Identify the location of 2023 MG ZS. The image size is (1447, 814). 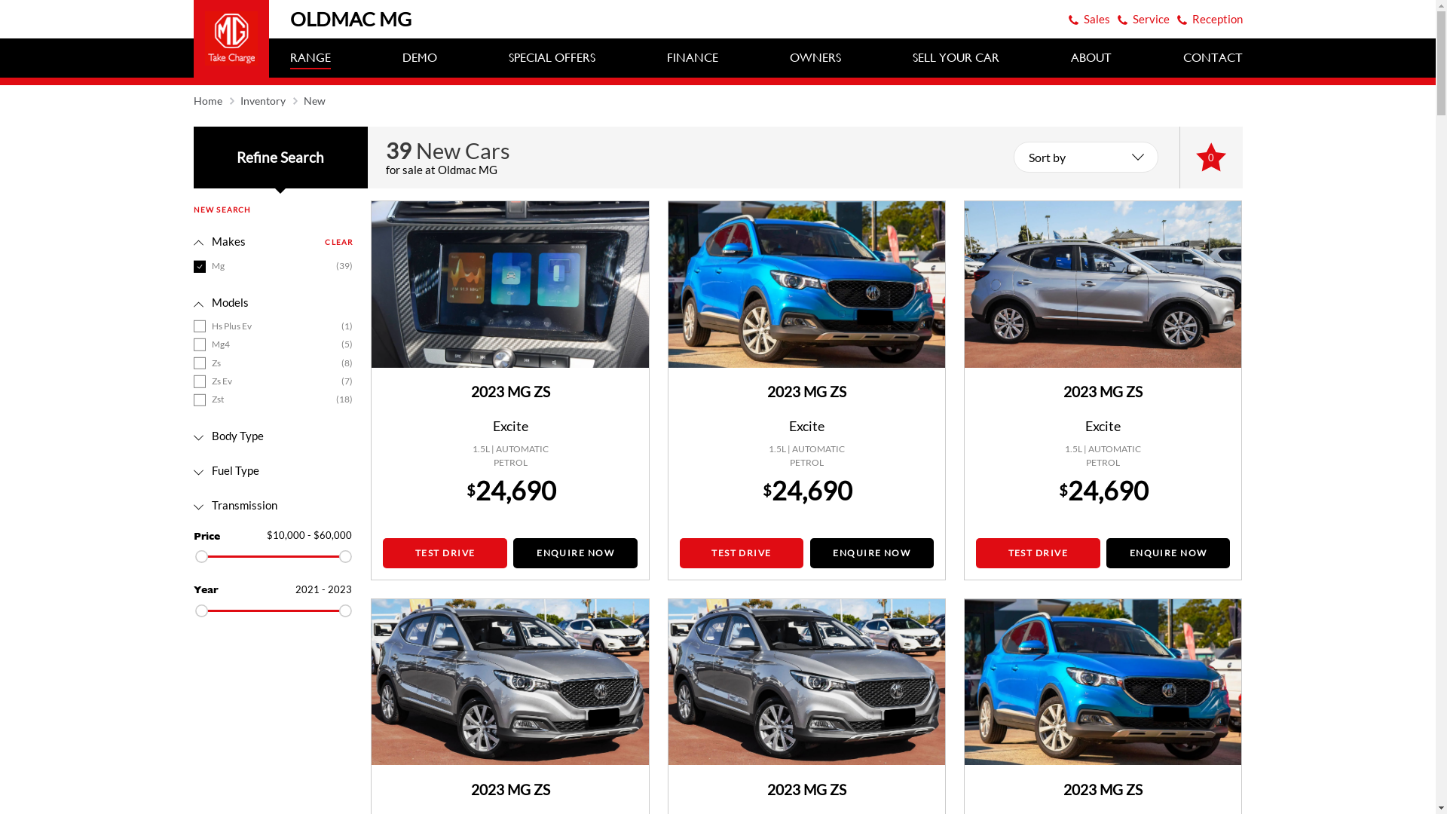
(1103, 790).